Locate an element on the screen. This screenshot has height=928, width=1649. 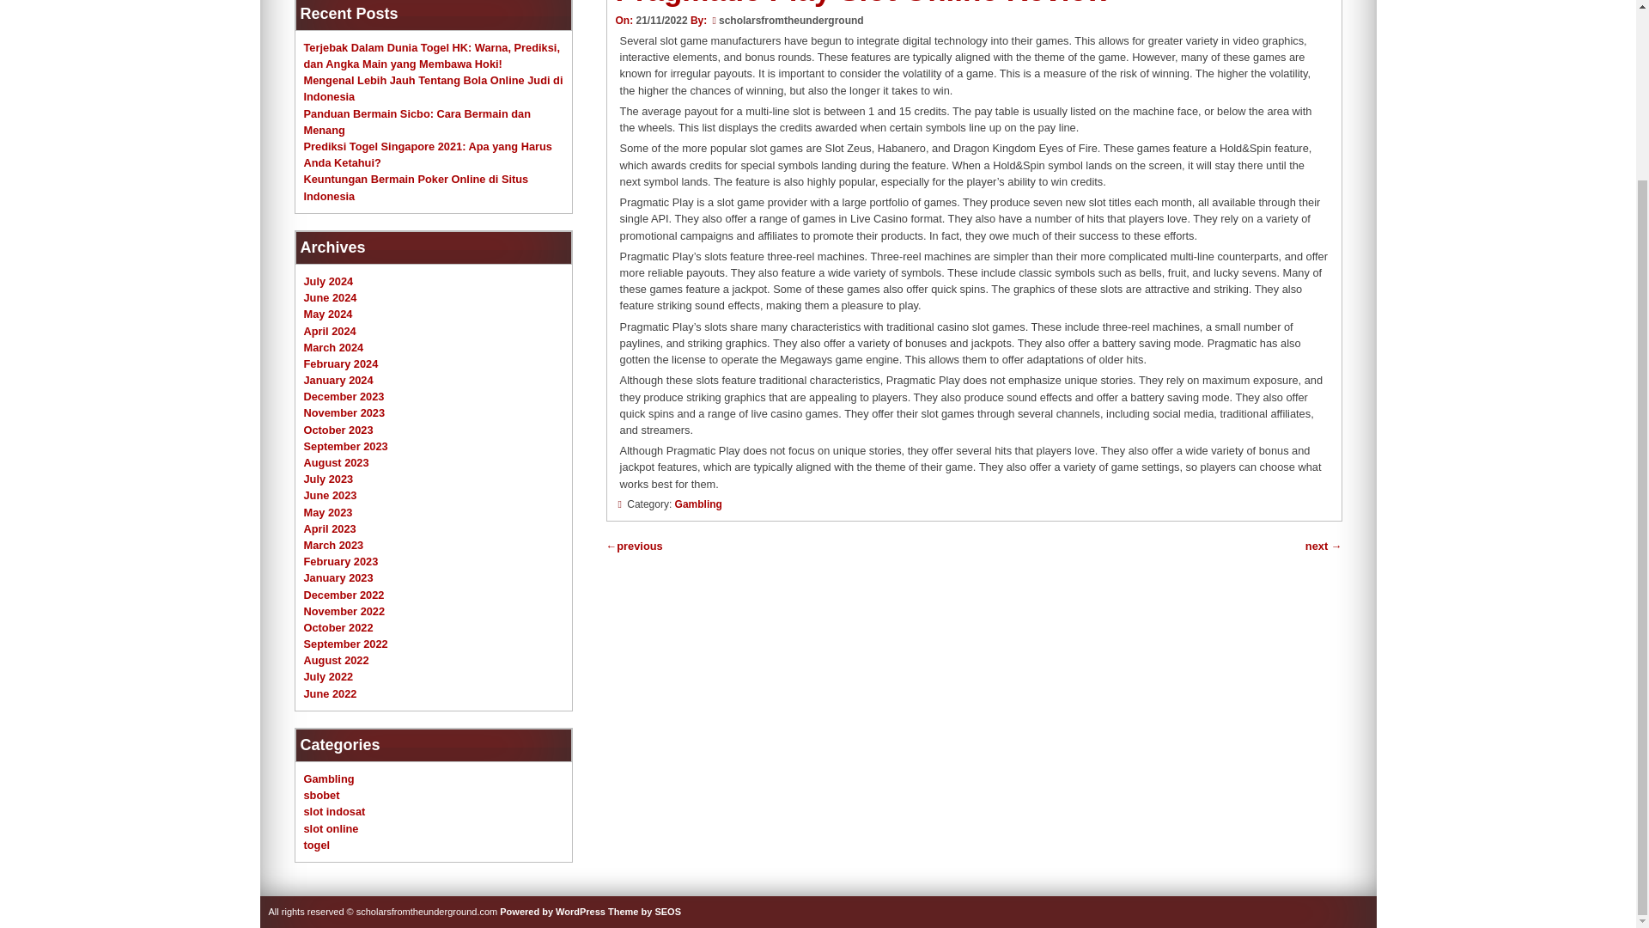
Prediksi Togel Singapore 2021: Apa yang Harus Anda Ketahui? is located at coordinates (428, 155).